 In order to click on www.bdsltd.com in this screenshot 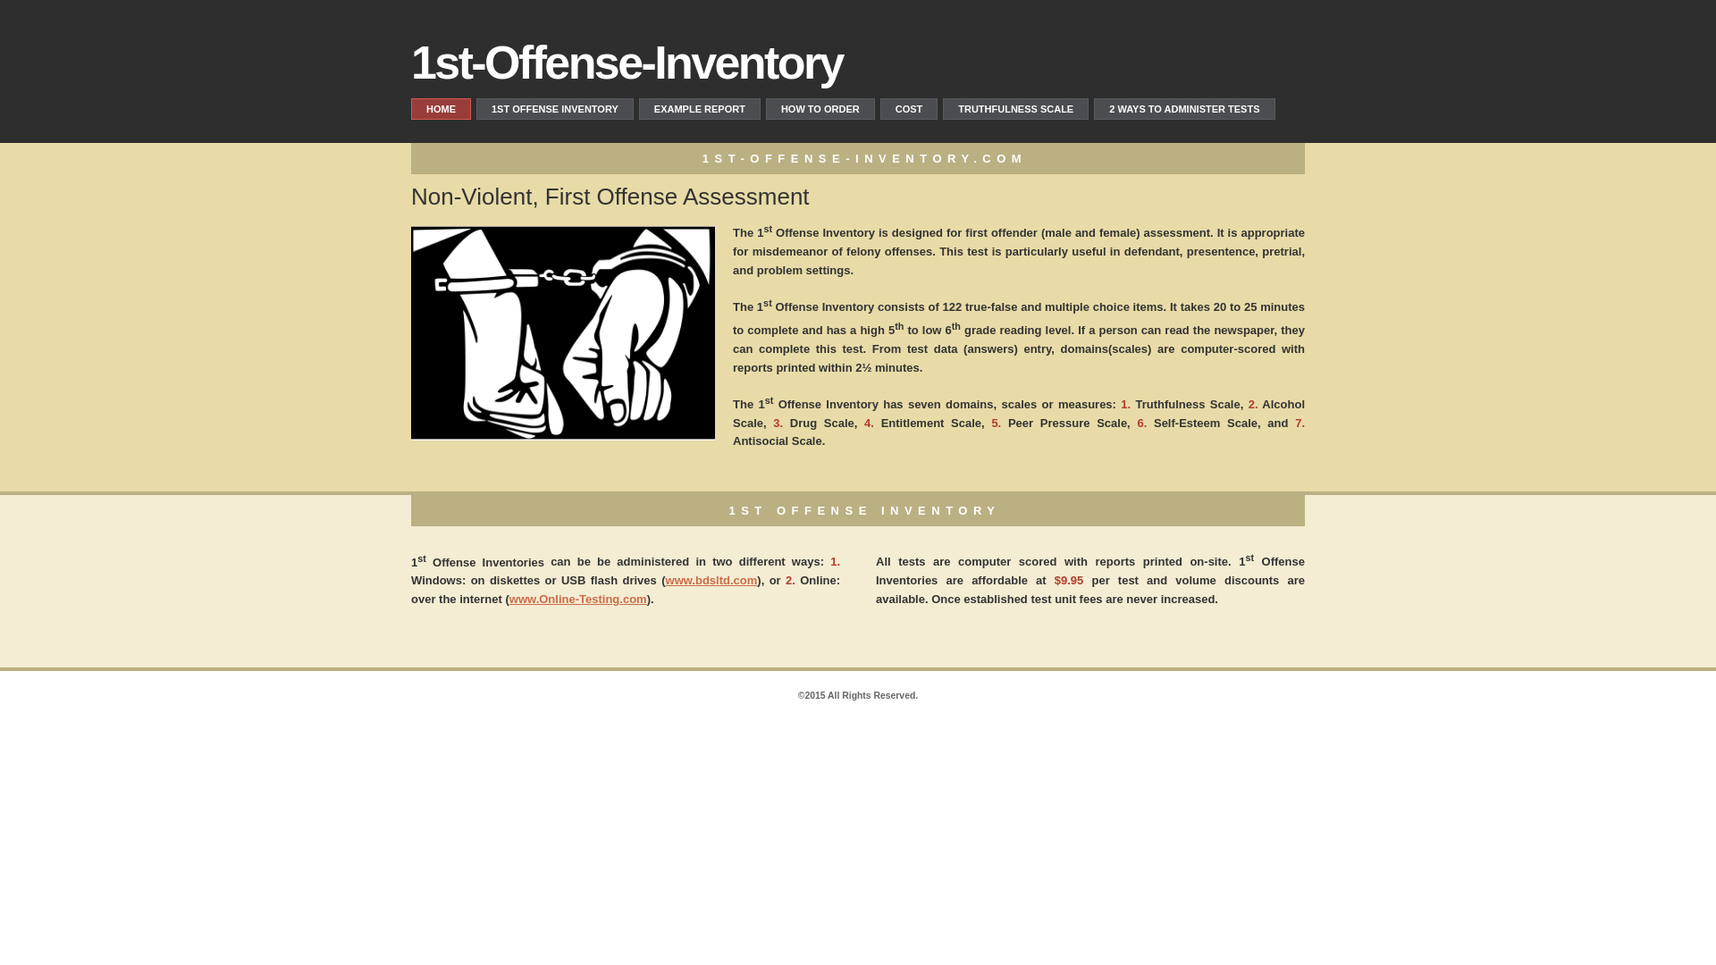, I will do `click(711, 581)`.